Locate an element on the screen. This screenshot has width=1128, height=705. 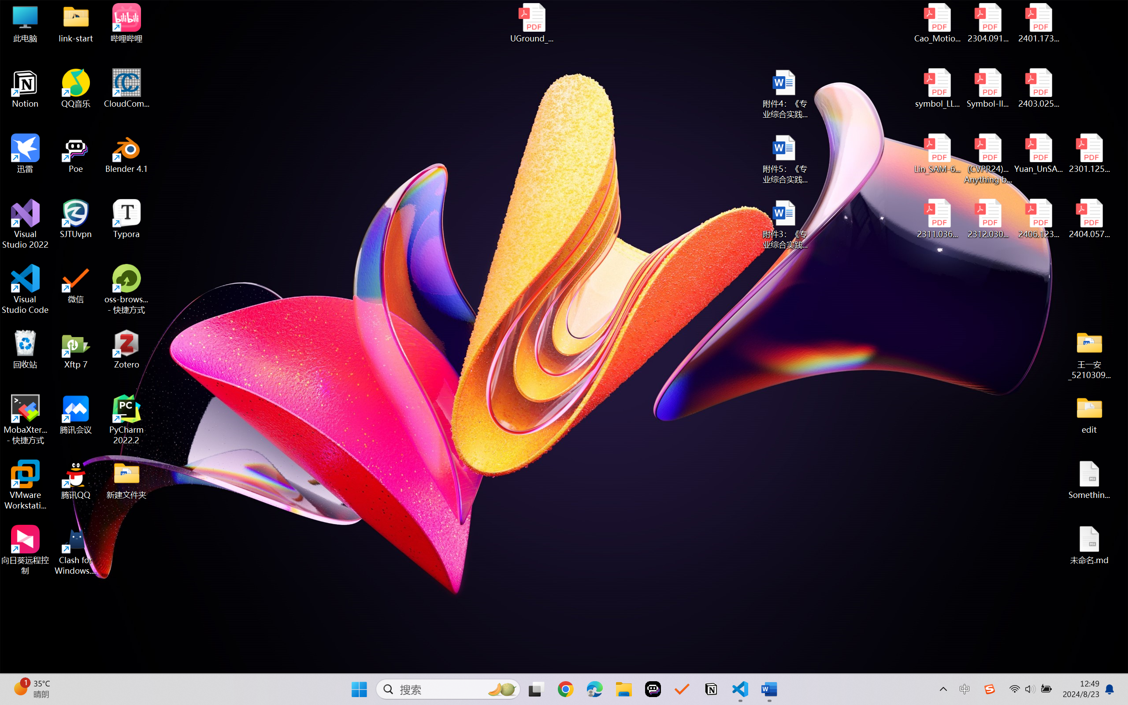
2401.17399v1.pdf is located at coordinates (1038, 23).